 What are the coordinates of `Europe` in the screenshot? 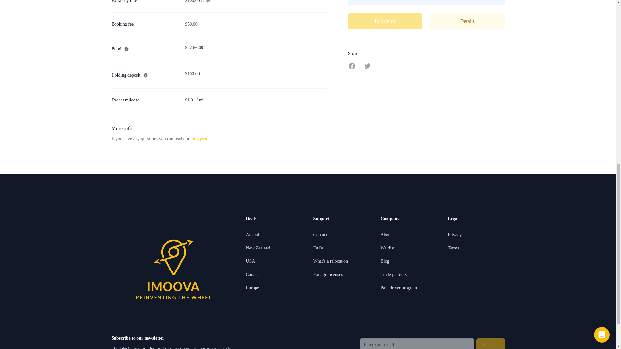 It's located at (252, 288).